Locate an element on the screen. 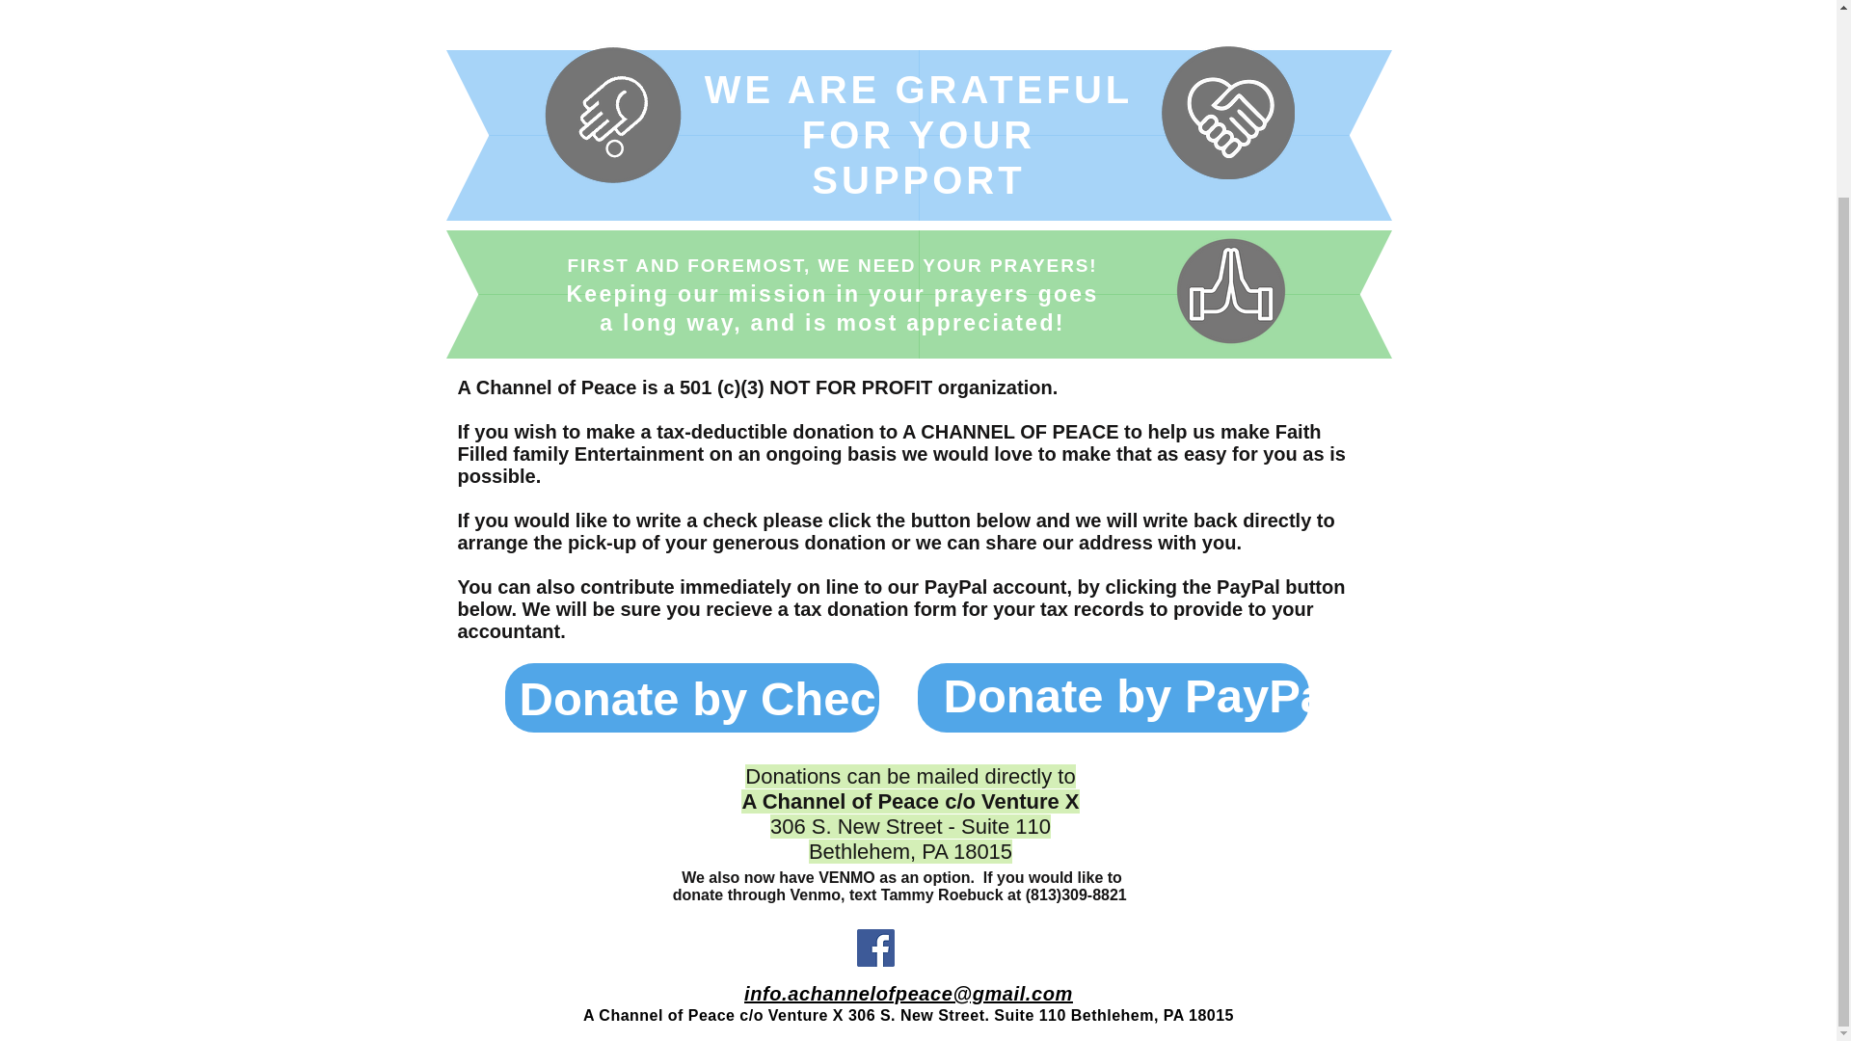 The image size is (1851, 1041). Donate by Check is located at coordinates (710, 700).